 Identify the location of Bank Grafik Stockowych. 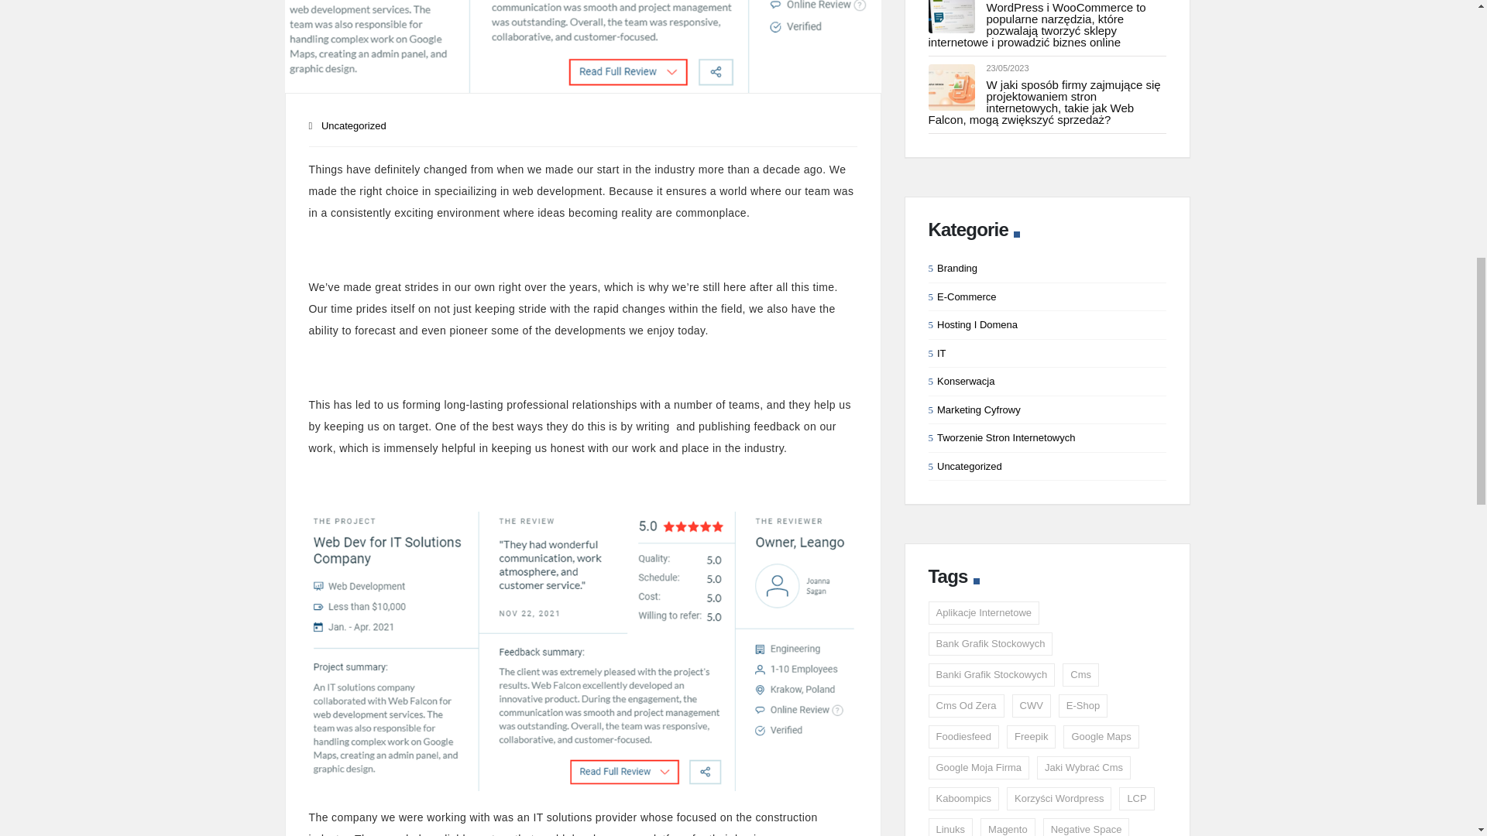
(990, 643).